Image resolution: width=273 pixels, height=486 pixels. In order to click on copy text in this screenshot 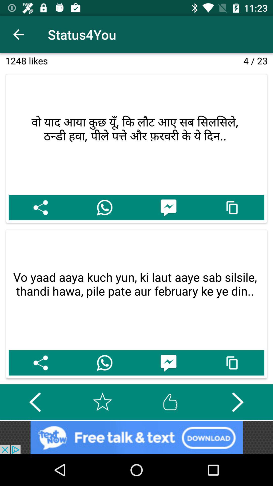, I will do `click(232, 208)`.